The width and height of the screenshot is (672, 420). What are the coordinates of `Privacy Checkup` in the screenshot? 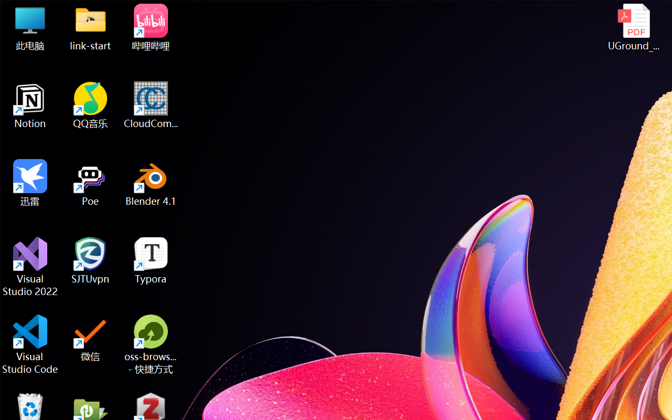 It's located at (392, 12).